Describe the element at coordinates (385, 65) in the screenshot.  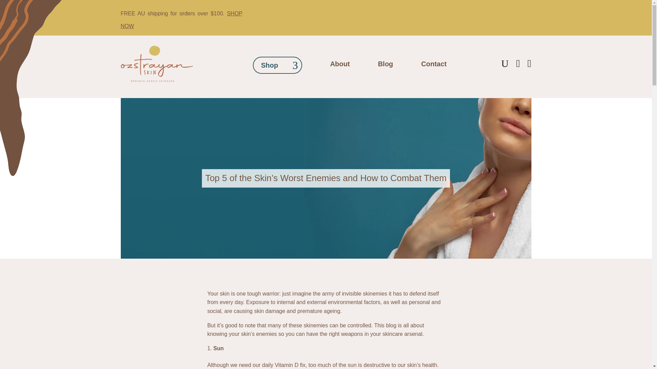
I see `Blog` at that location.